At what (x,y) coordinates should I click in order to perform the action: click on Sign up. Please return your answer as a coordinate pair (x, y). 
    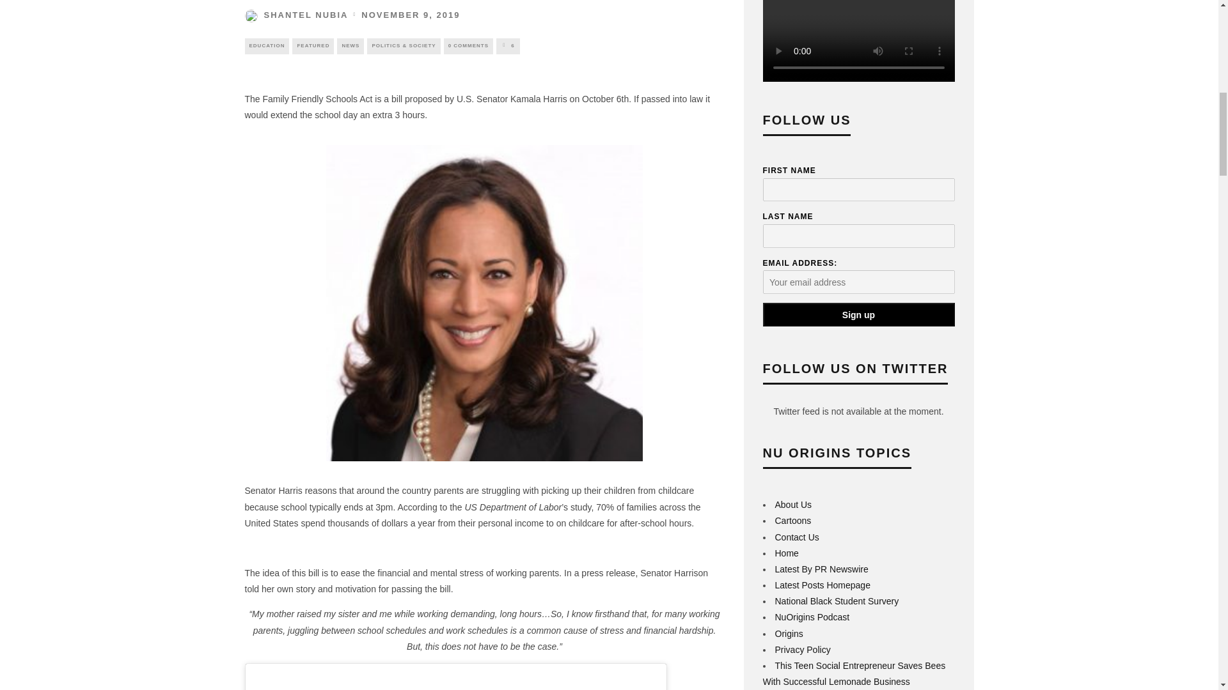
    Looking at the image, I should click on (858, 314).